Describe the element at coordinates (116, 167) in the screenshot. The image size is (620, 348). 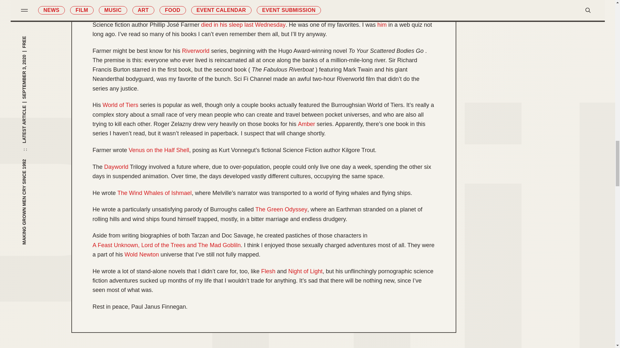
I see `Dayworld` at that location.